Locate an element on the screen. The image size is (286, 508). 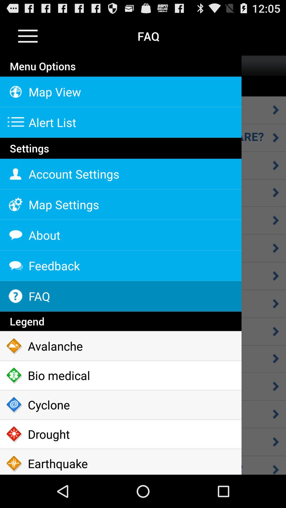
select the cyclone icon is located at coordinates (121, 405).